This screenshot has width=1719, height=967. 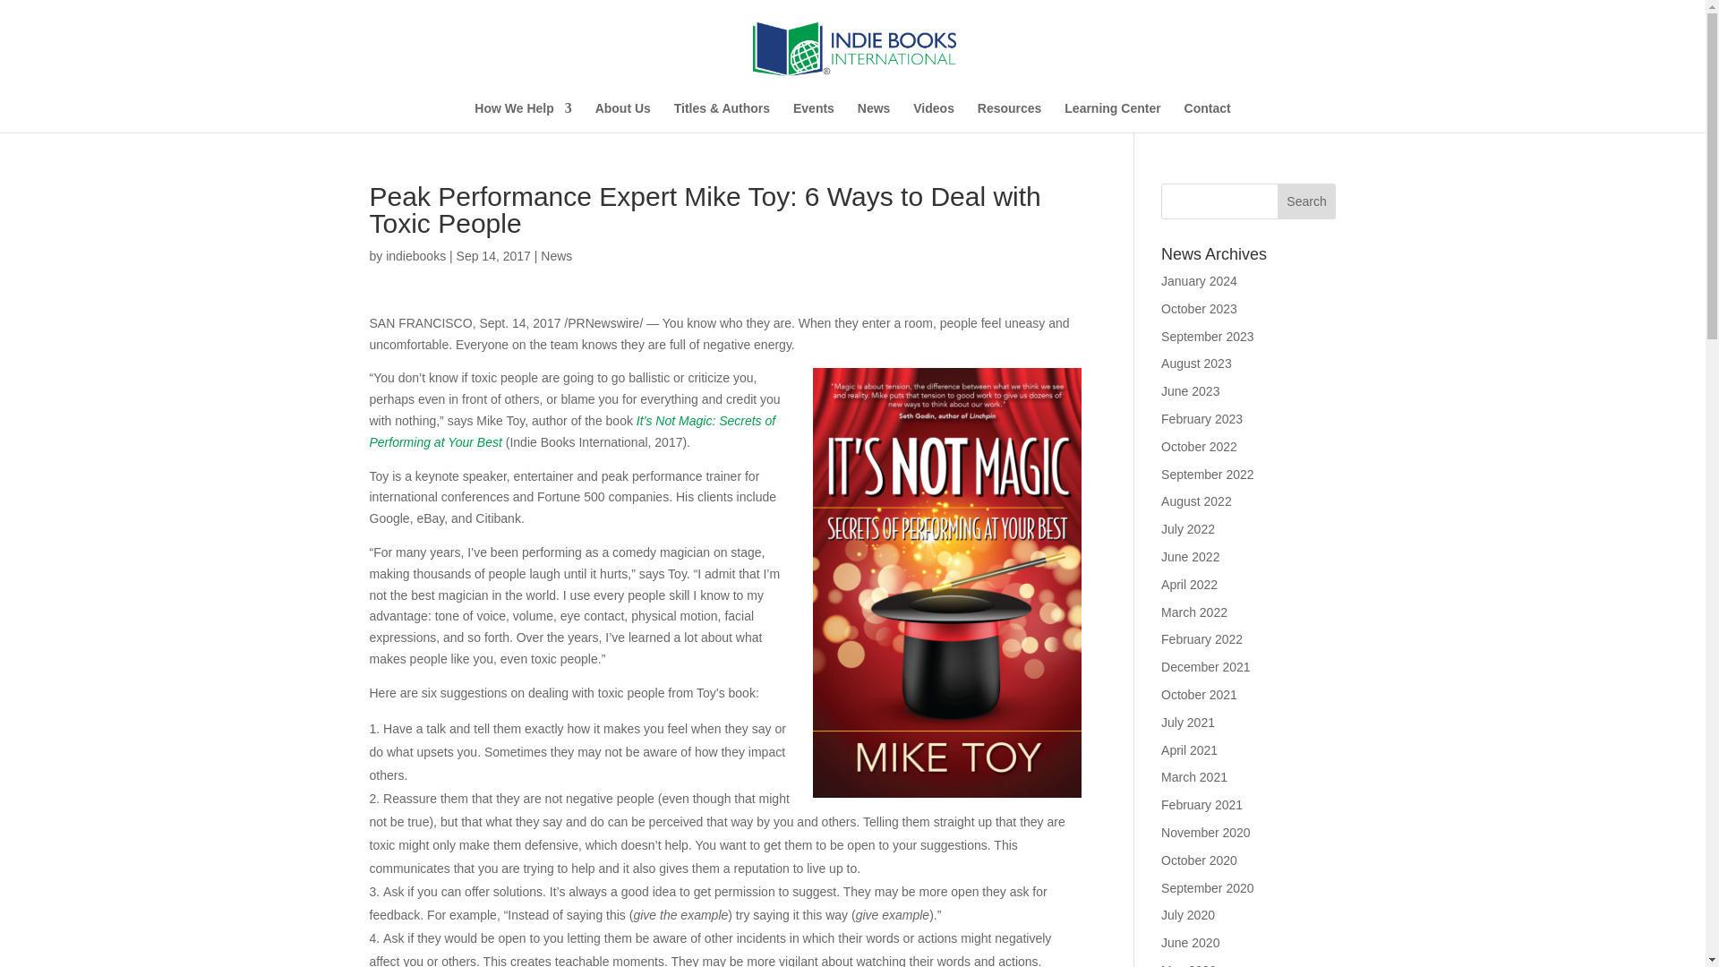 What do you see at coordinates (1190, 390) in the screenshot?
I see `June 2023` at bounding box center [1190, 390].